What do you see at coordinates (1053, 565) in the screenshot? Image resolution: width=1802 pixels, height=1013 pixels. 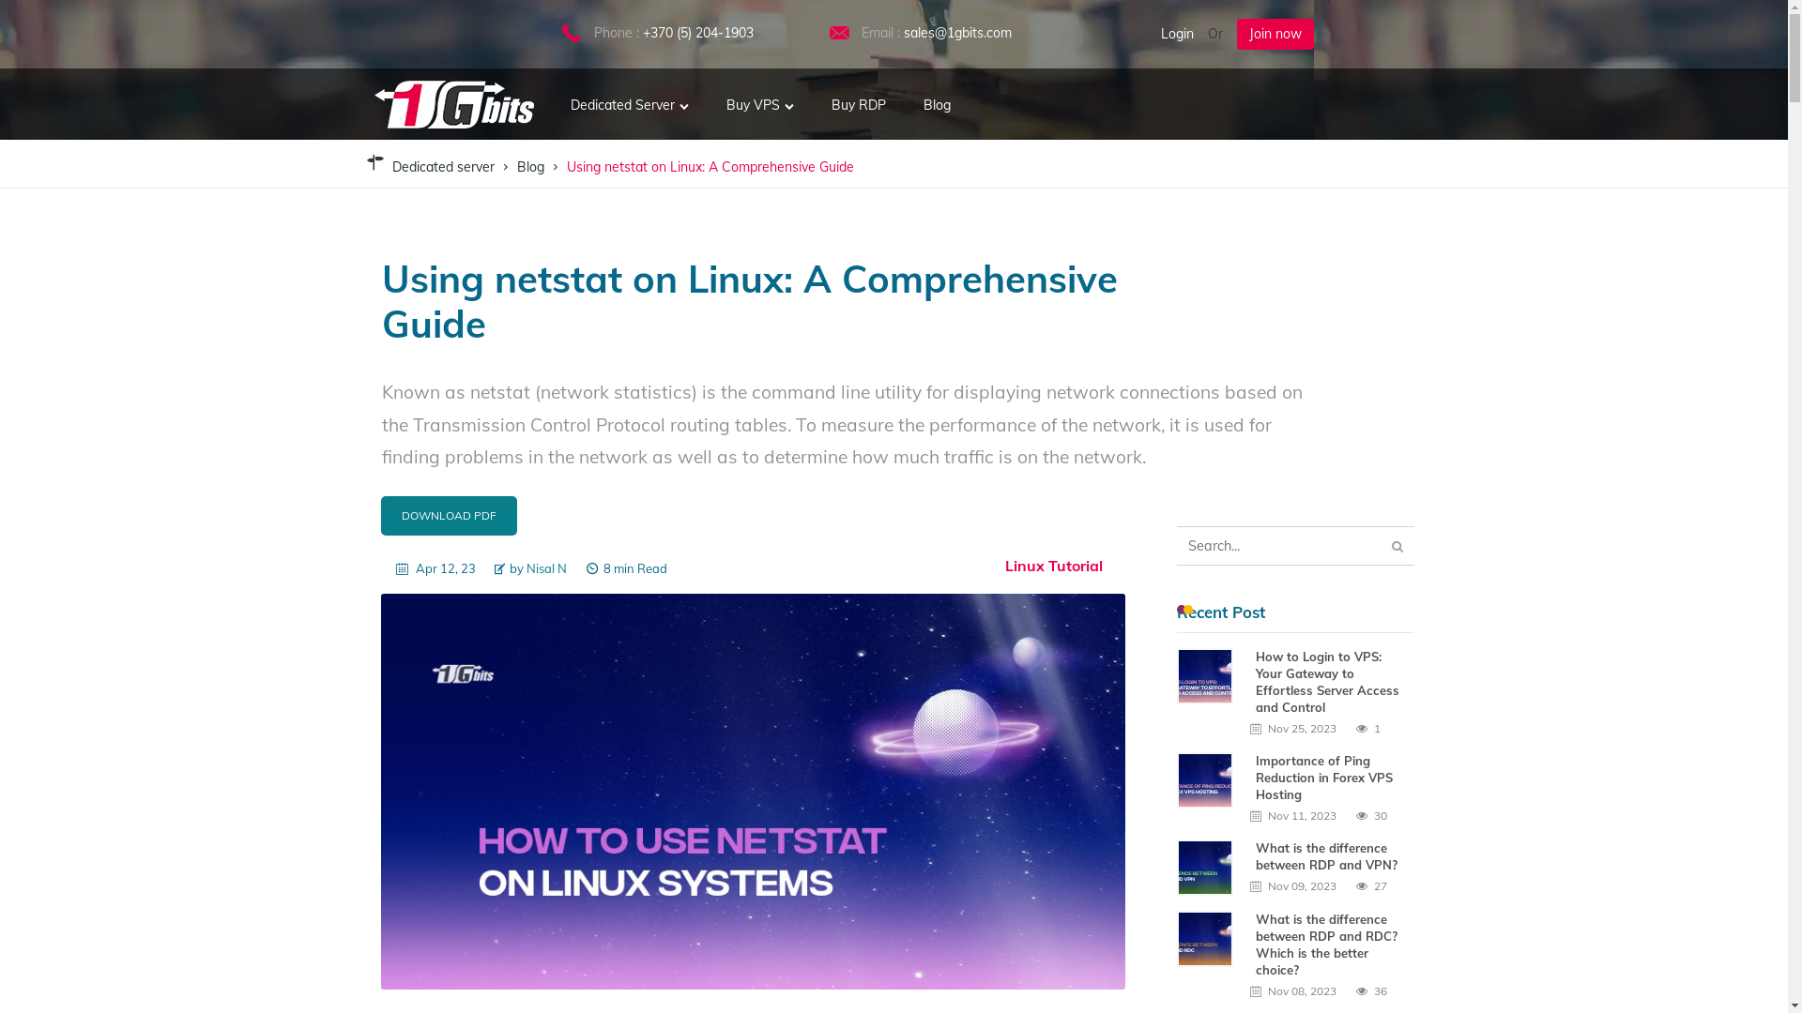 I see `Linux Tutorial` at bounding box center [1053, 565].